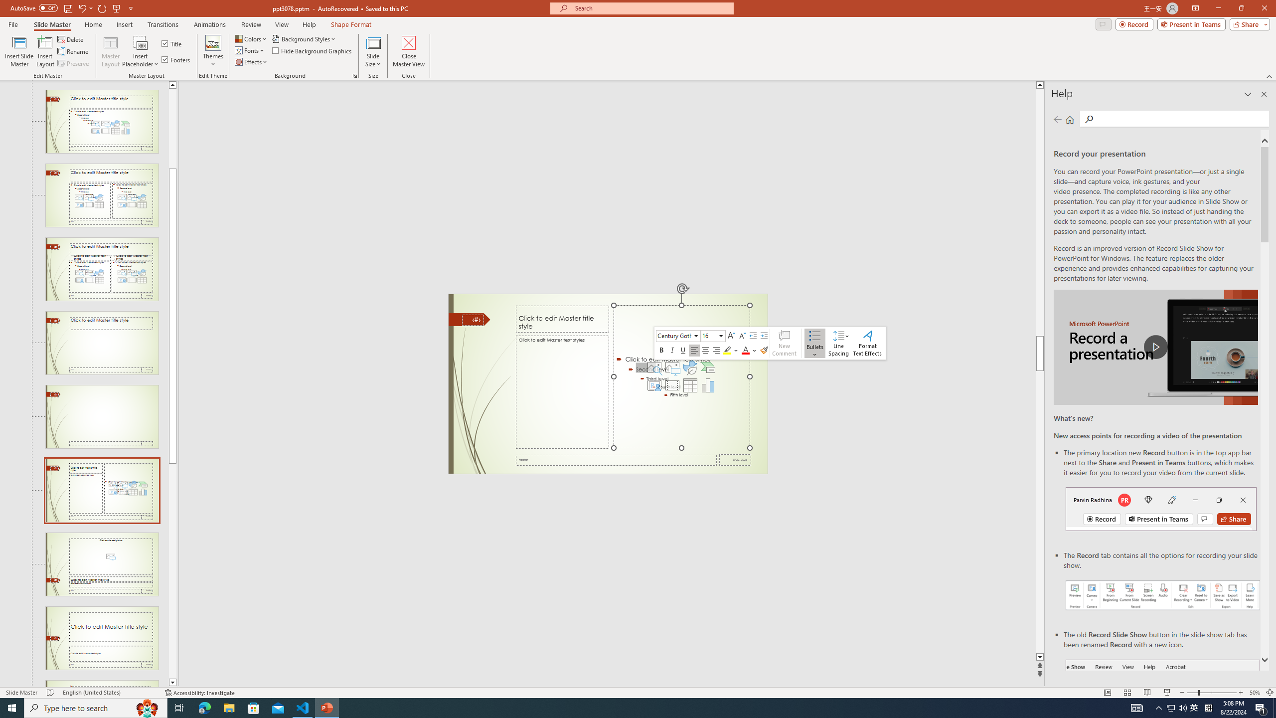  What do you see at coordinates (172, 44) in the screenshot?
I see `Title` at bounding box center [172, 44].